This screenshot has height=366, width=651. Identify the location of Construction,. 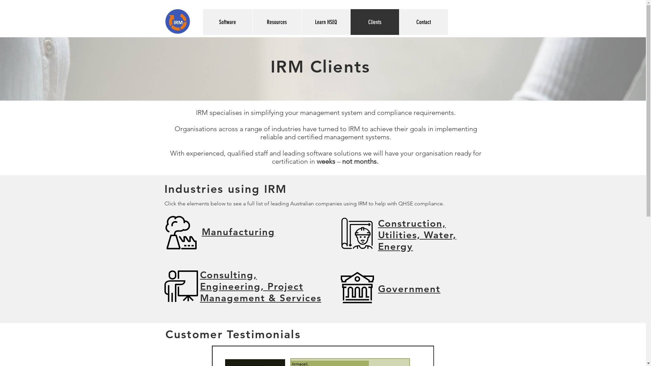
(412, 223).